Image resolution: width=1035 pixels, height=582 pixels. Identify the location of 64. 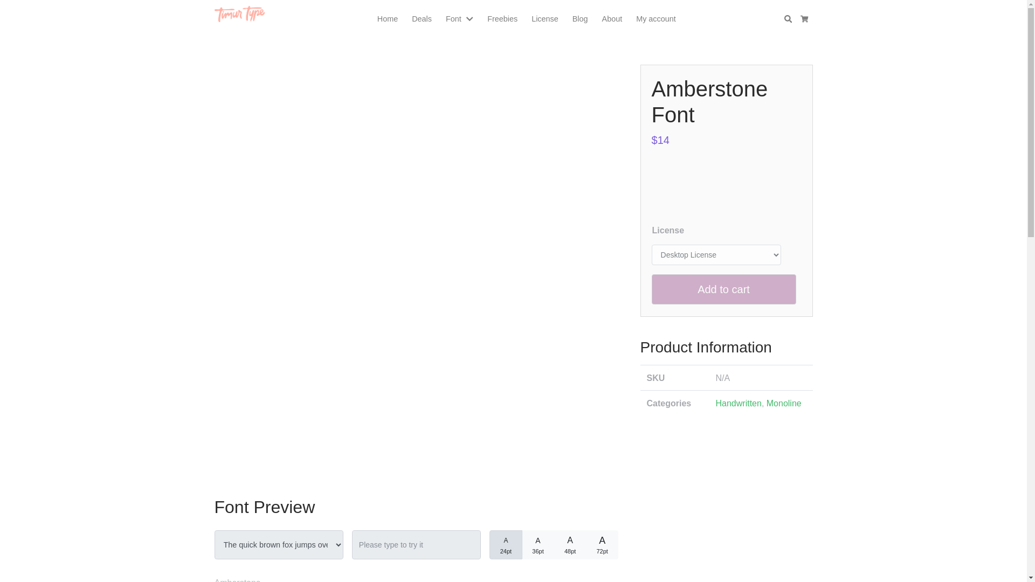
(574, 538).